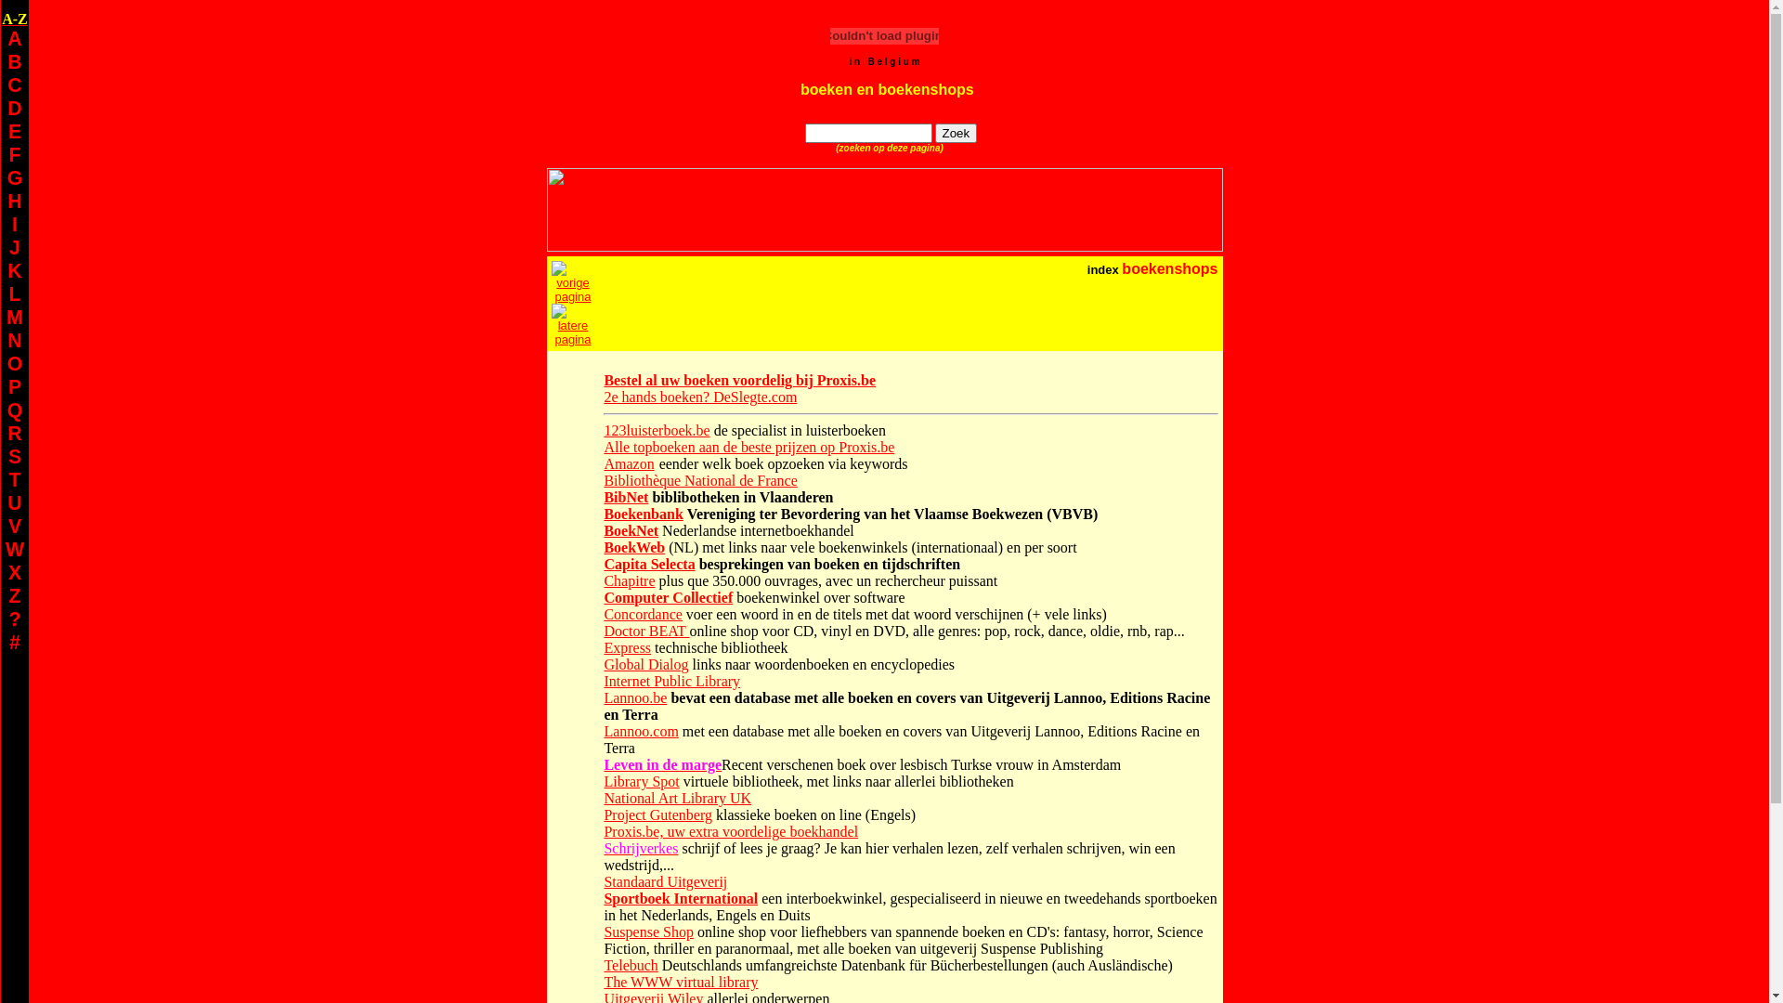 Image resolution: width=1783 pixels, height=1003 pixels. What do you see at coordinates (15, 39) in the screenshot?
I see `A` at bounding box center [15, 39].